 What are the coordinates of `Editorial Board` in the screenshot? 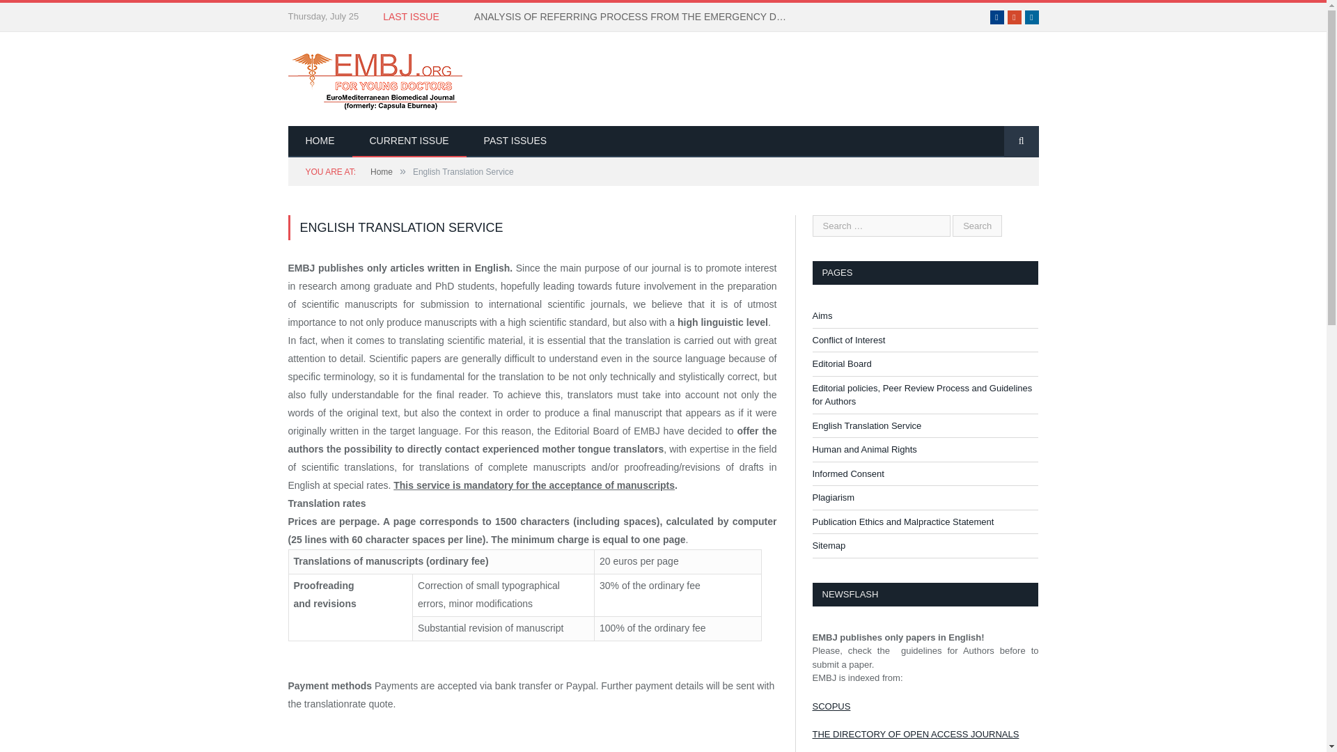 It's located at (841, 363).